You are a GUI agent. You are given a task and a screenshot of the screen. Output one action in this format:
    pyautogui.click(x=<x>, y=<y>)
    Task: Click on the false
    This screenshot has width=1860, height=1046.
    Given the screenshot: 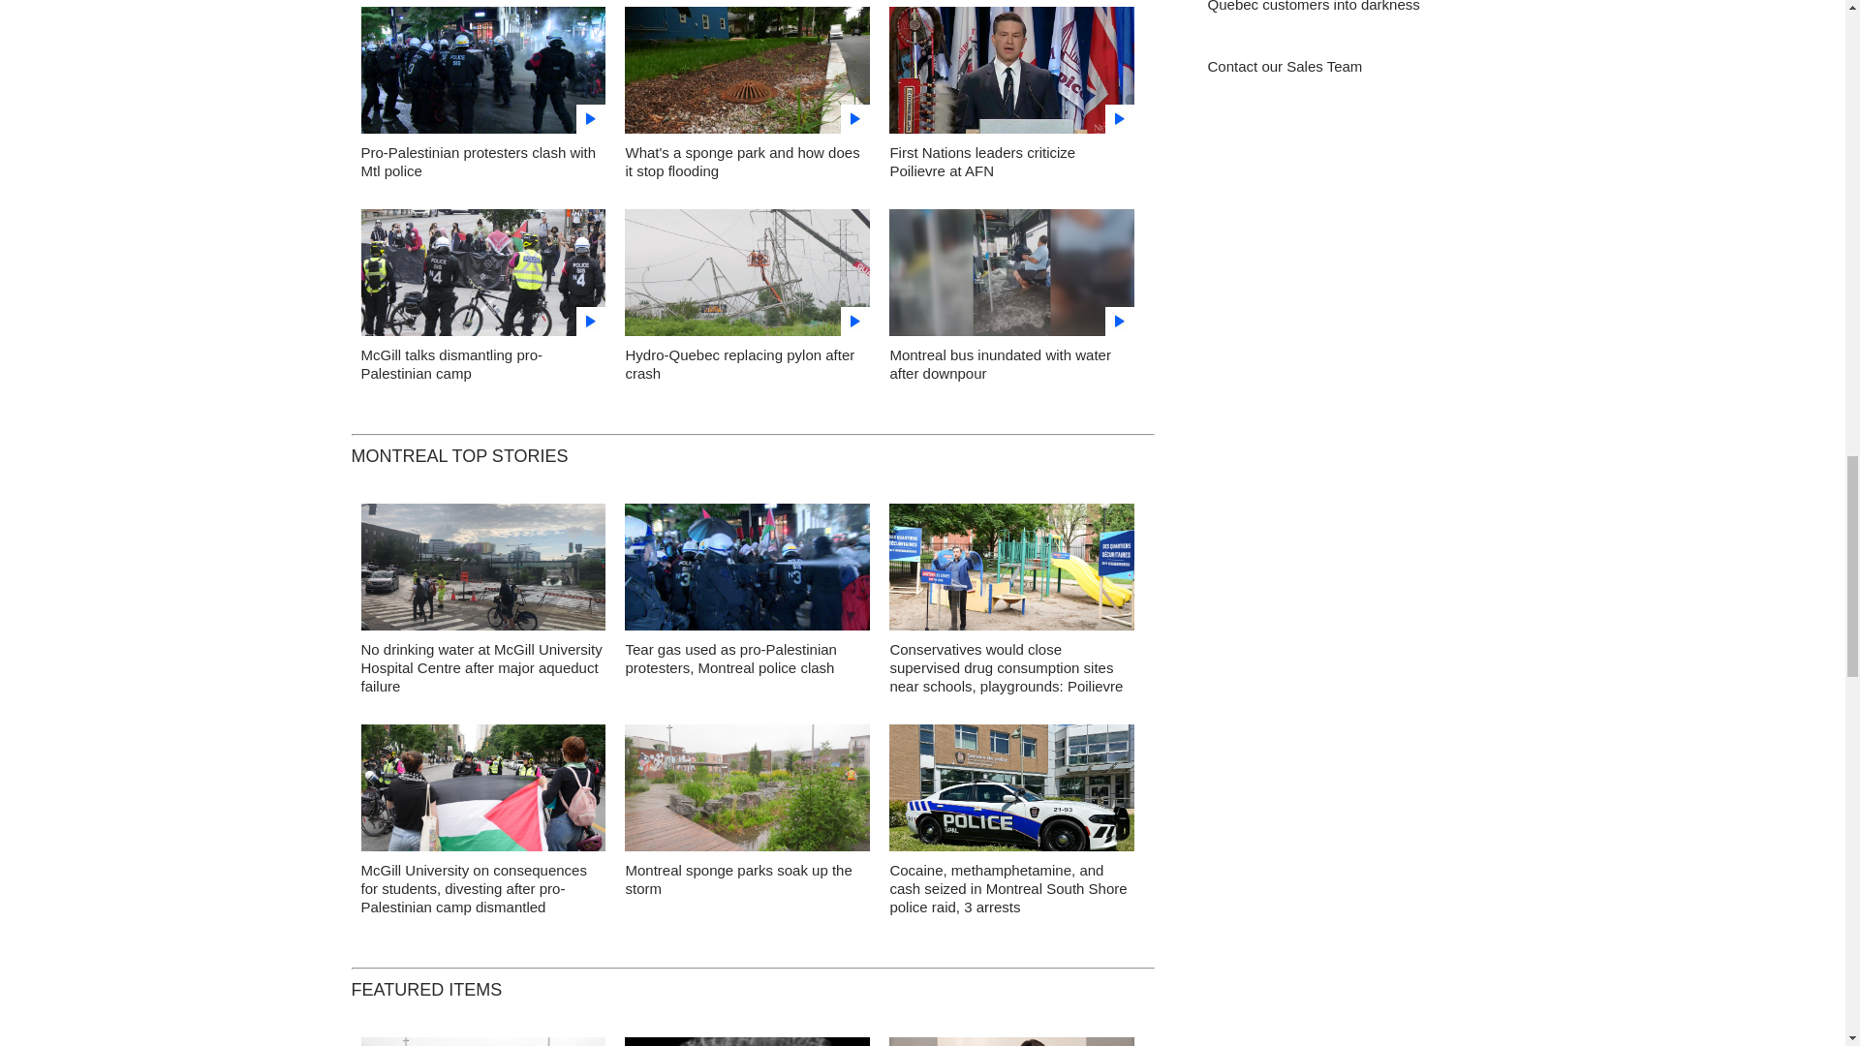 What is the action you would take?
    pyautogui.click(x=1011, y=272)
    